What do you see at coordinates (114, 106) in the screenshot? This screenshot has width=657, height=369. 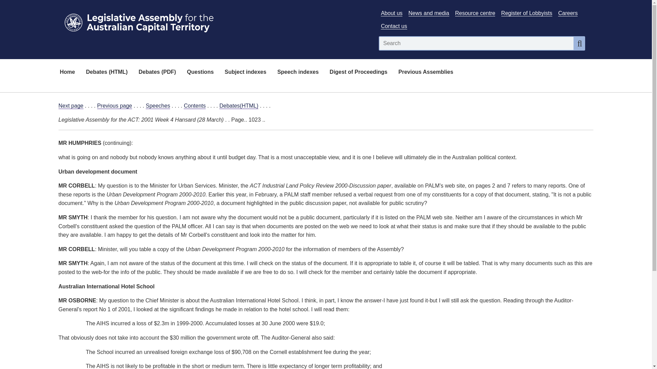 I see `Previous page` at bounding box center [114, 106].